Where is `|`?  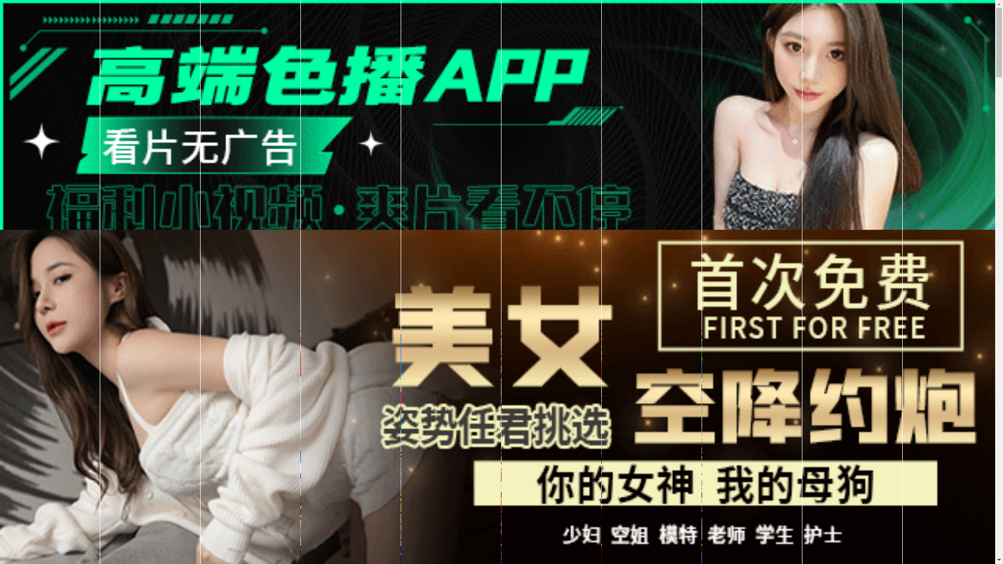
| is located at coordinates (294, 325).